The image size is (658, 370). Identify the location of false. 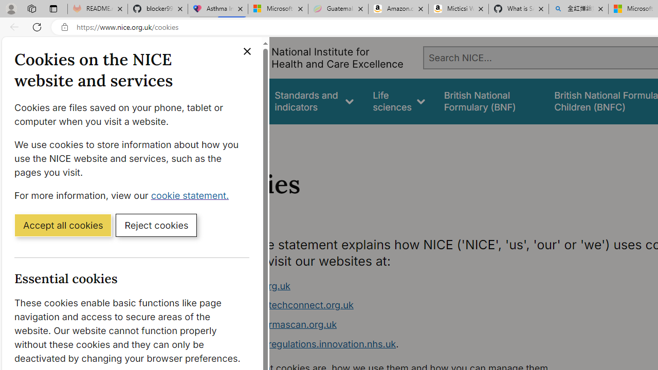
(489, 101).